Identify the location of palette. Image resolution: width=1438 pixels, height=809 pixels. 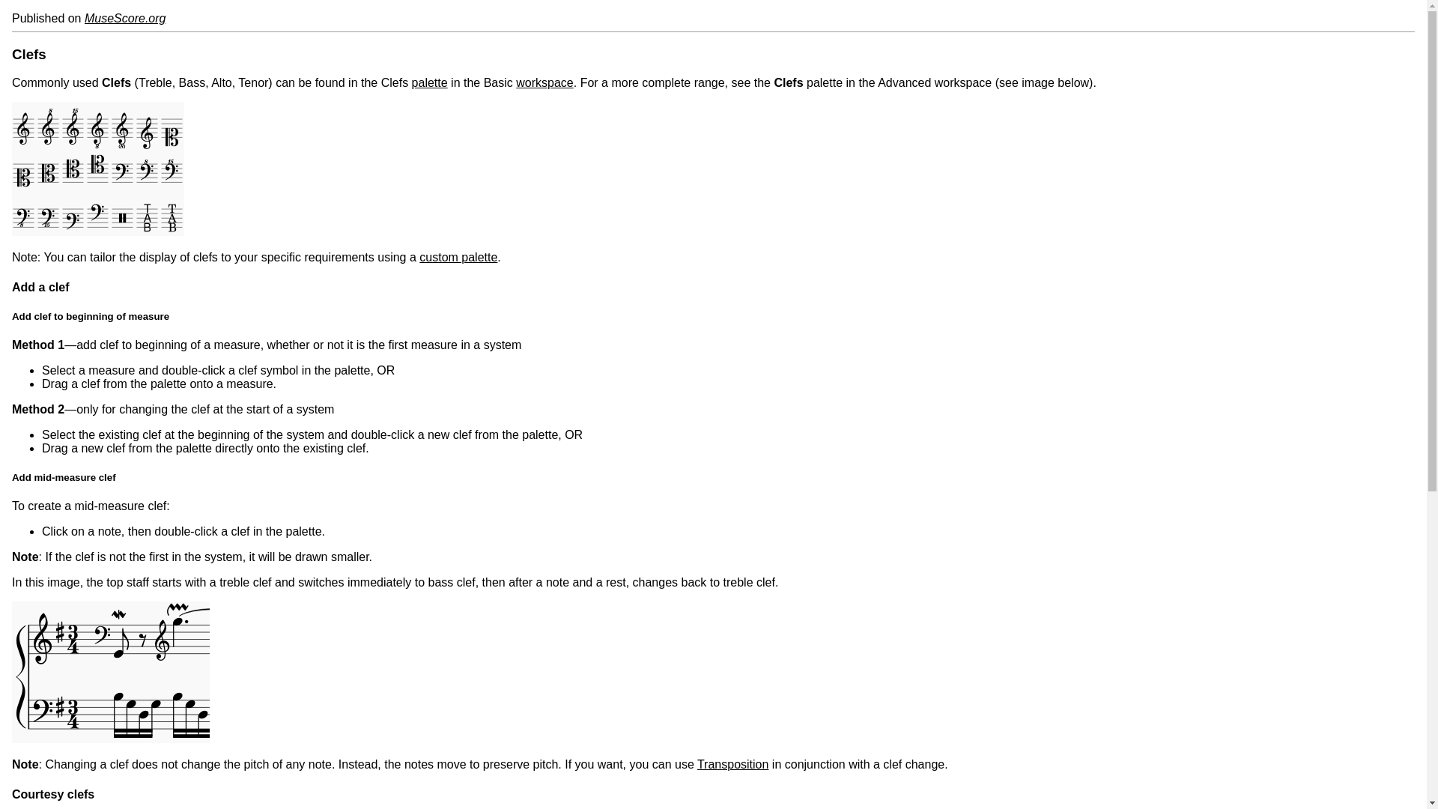
(429, 82).